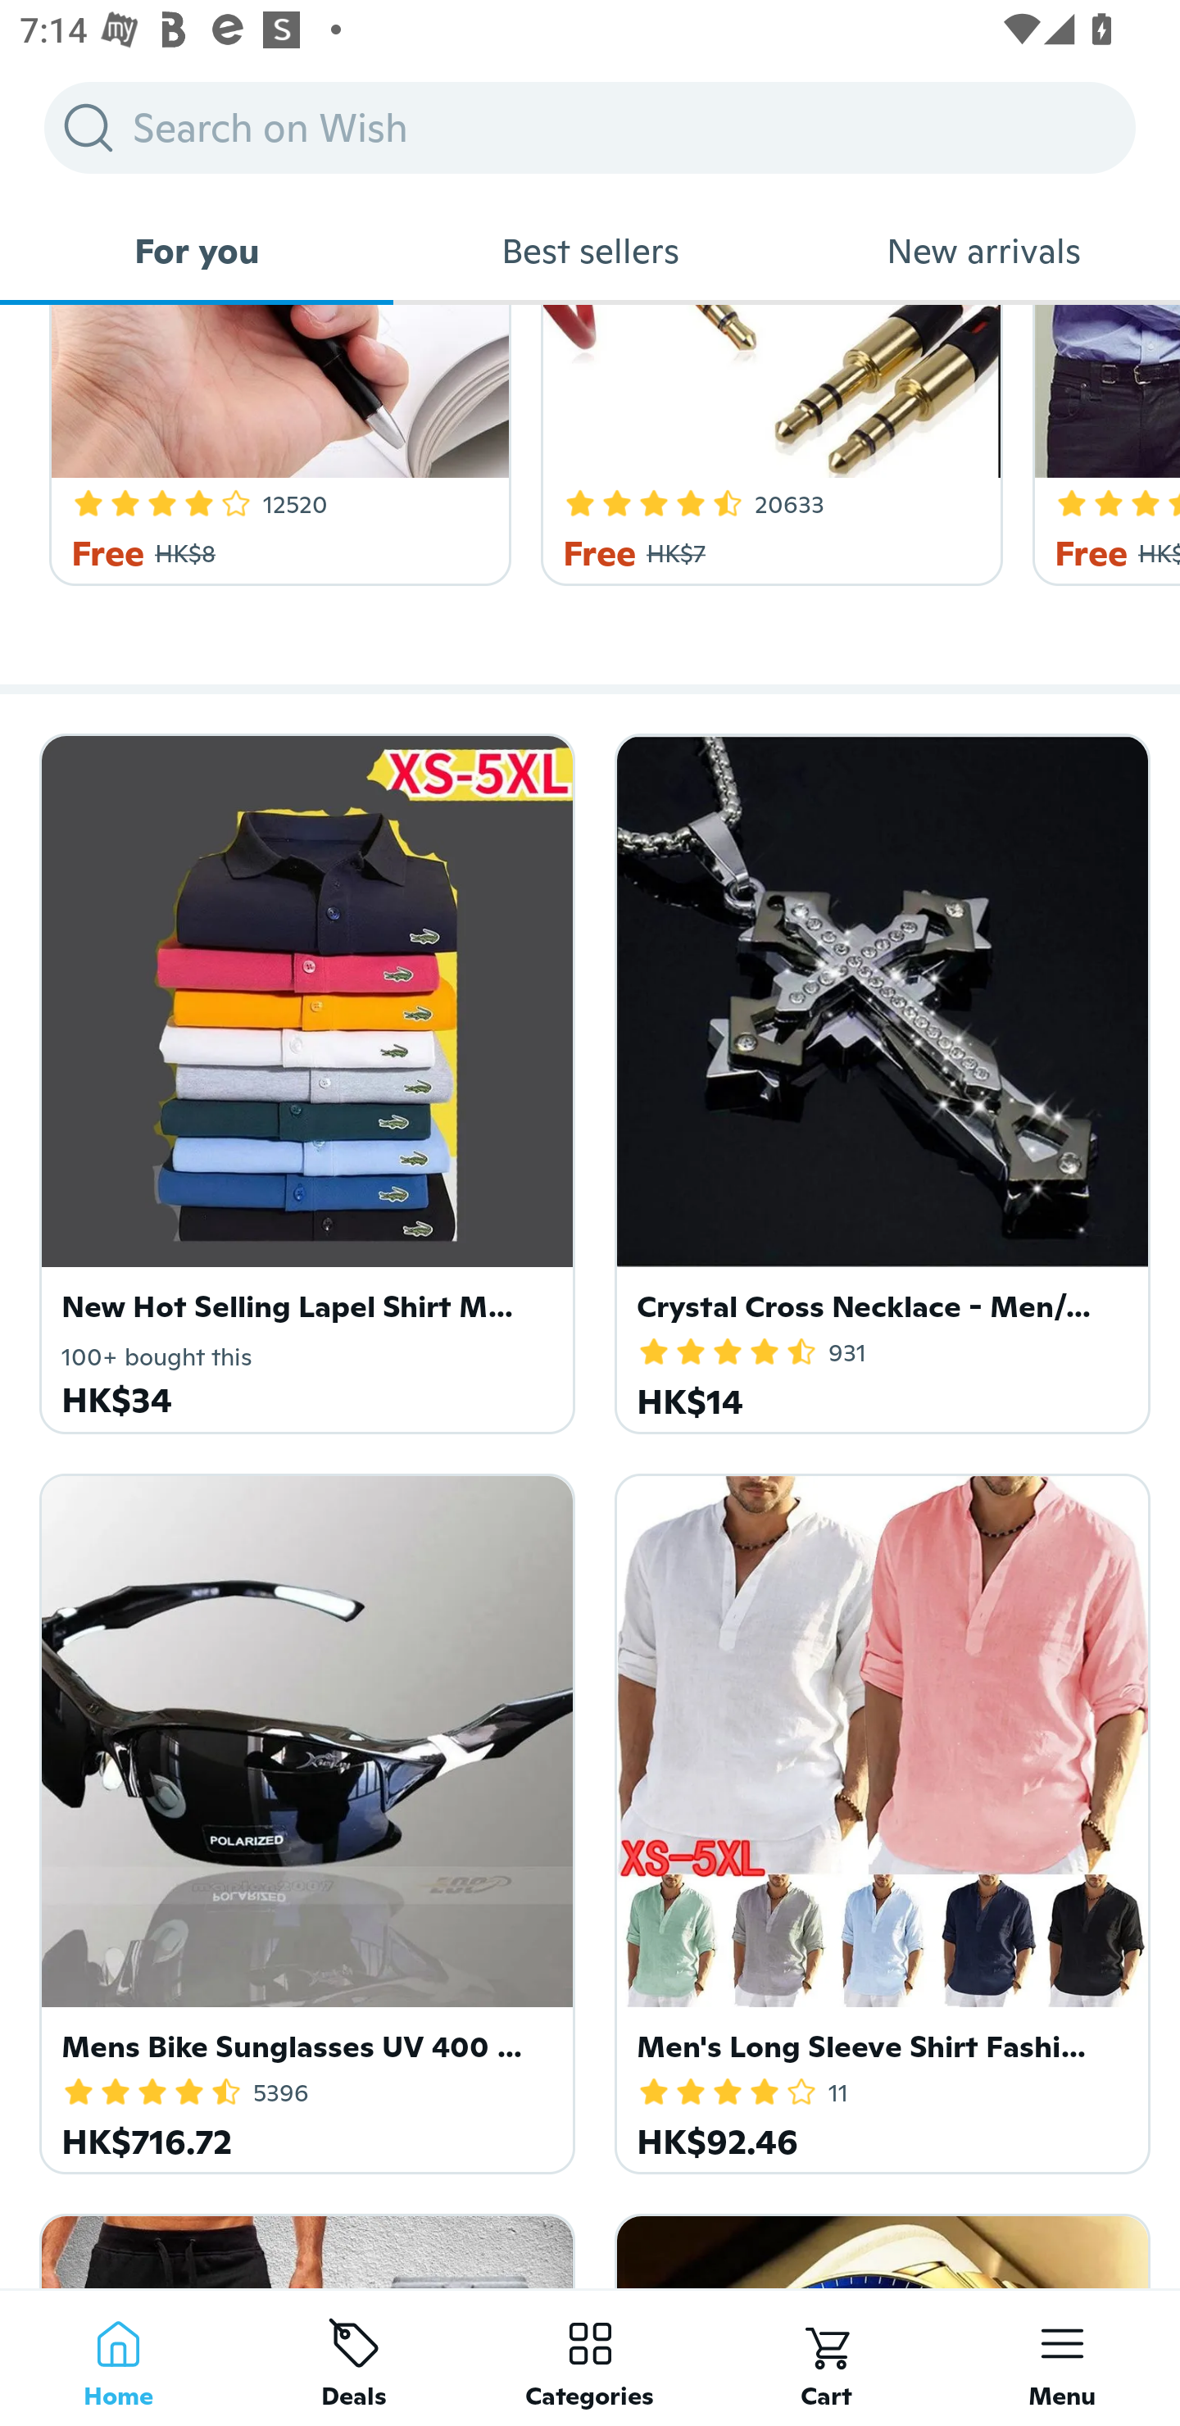  I want to click on Menu, so click(1062, 2357).